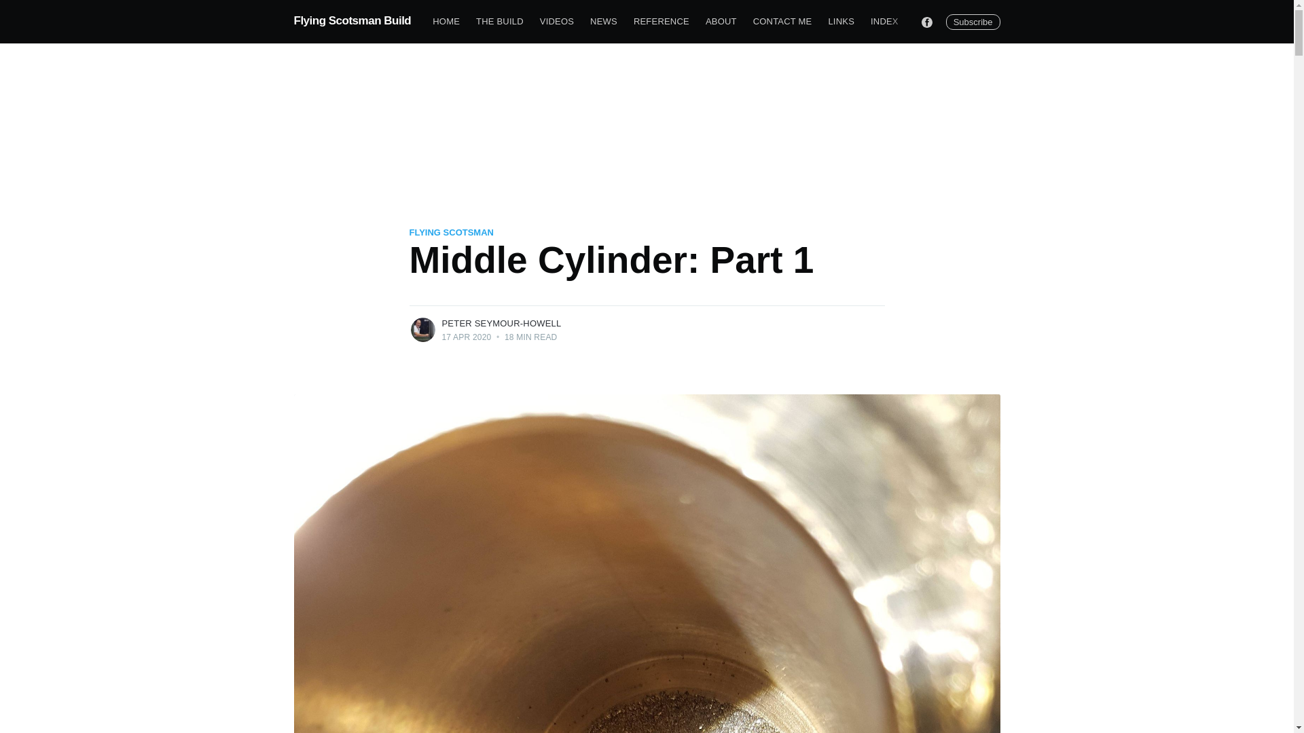  I want to click on Subscribe, so click(973, 22).